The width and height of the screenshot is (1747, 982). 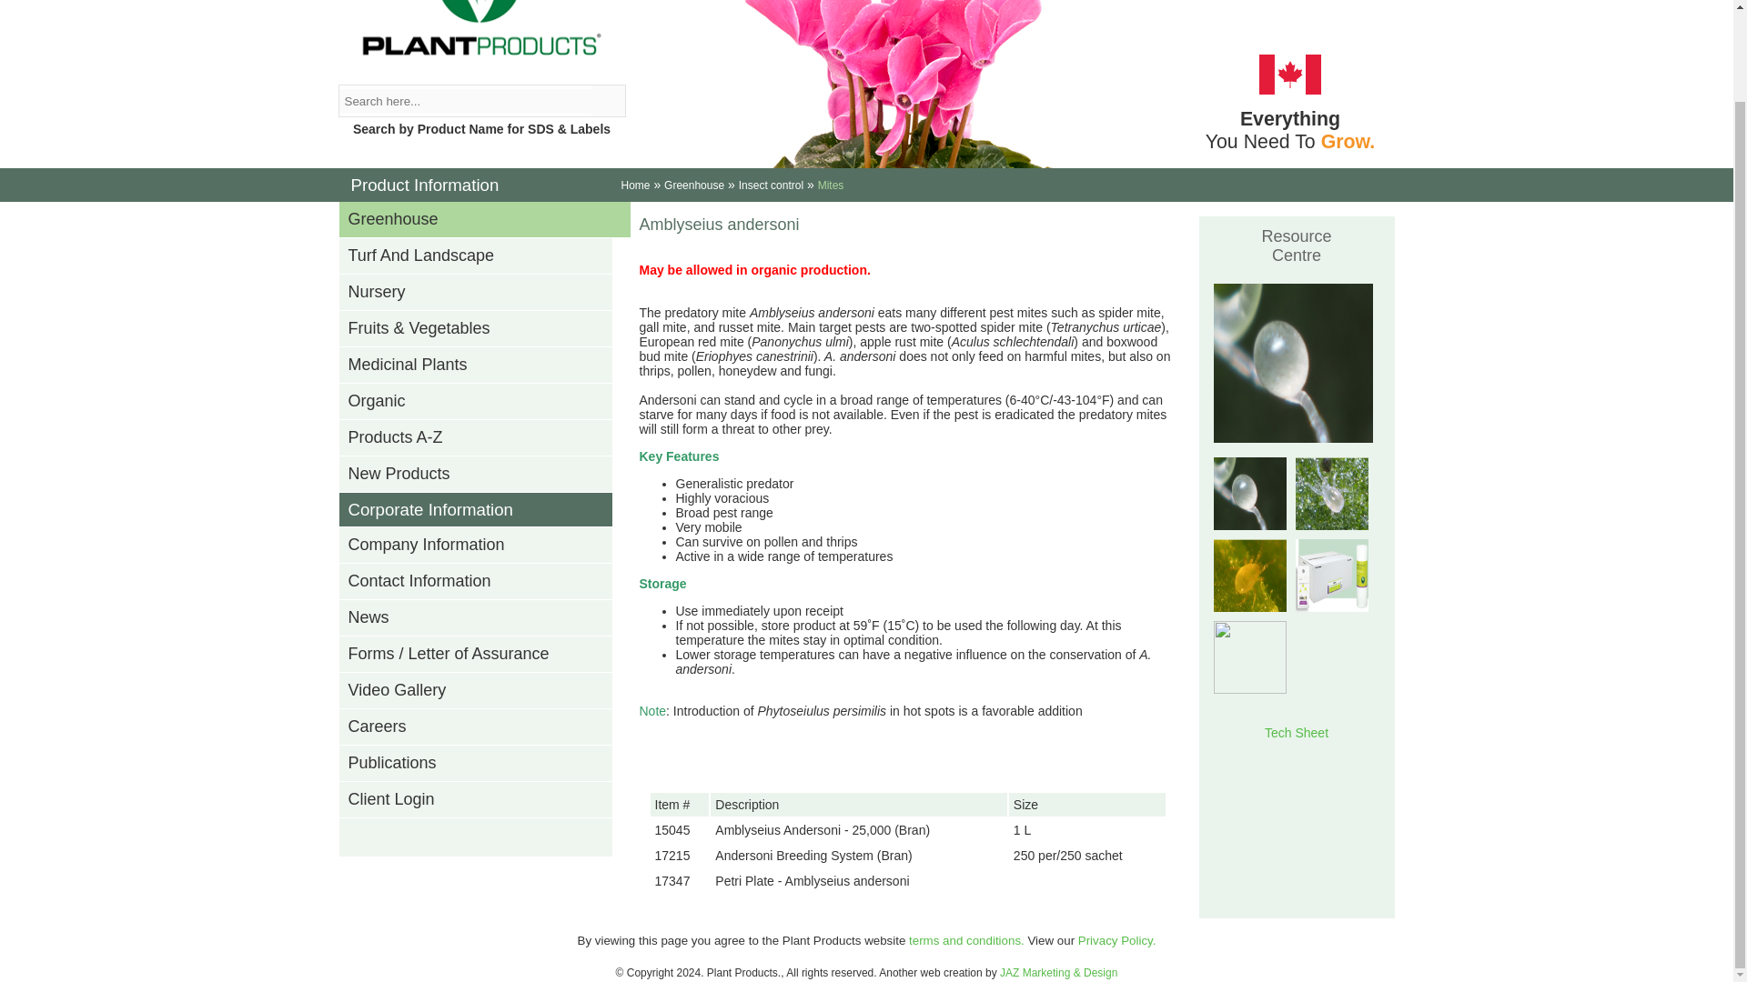 I want to click on Greenhouse, so click(x=693, y=184).